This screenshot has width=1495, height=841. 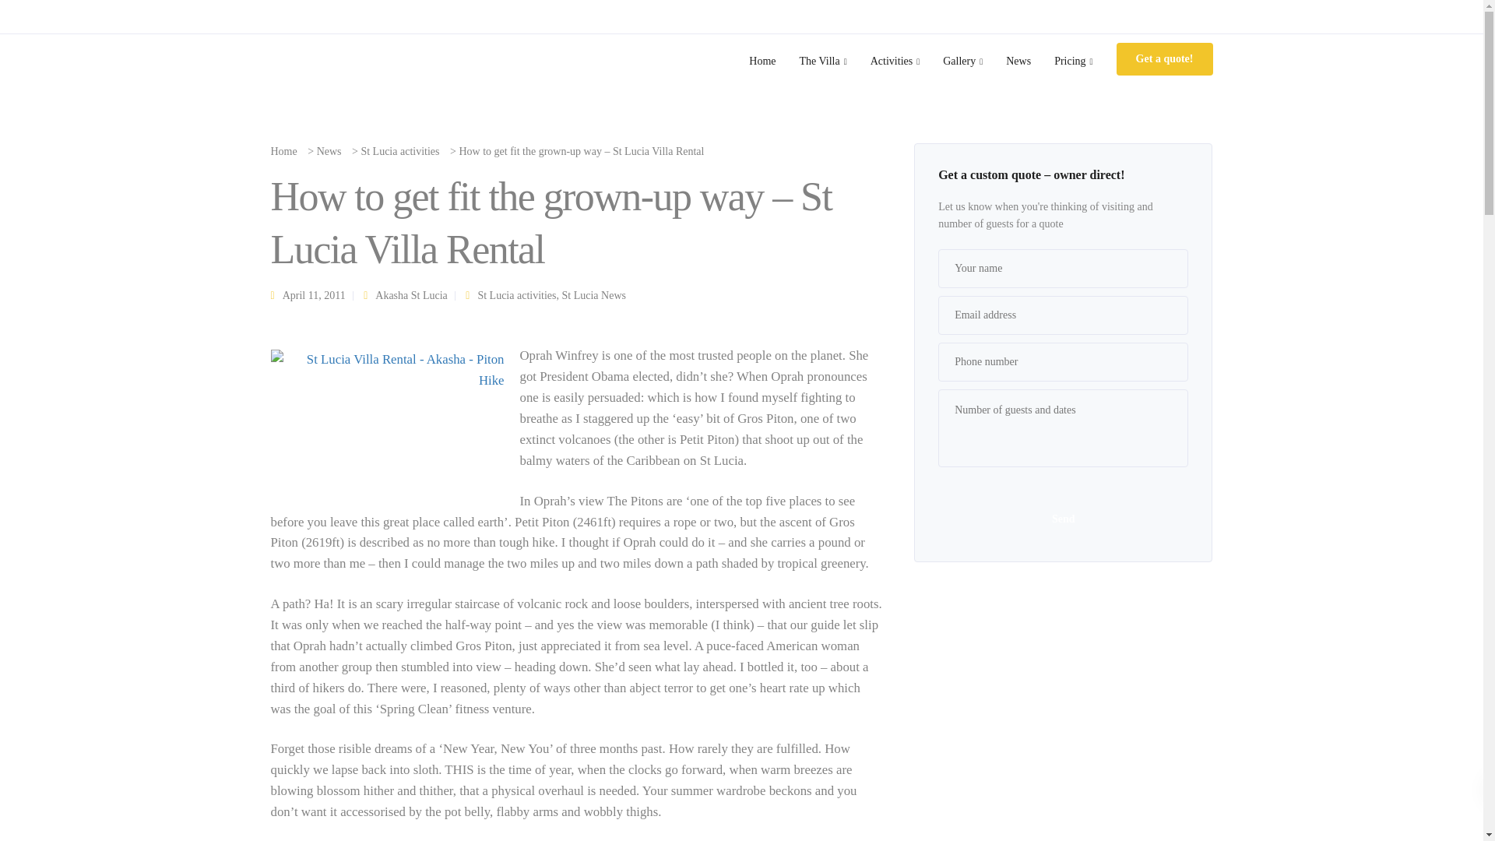 I want to click on News, so click(x=329, y=151).